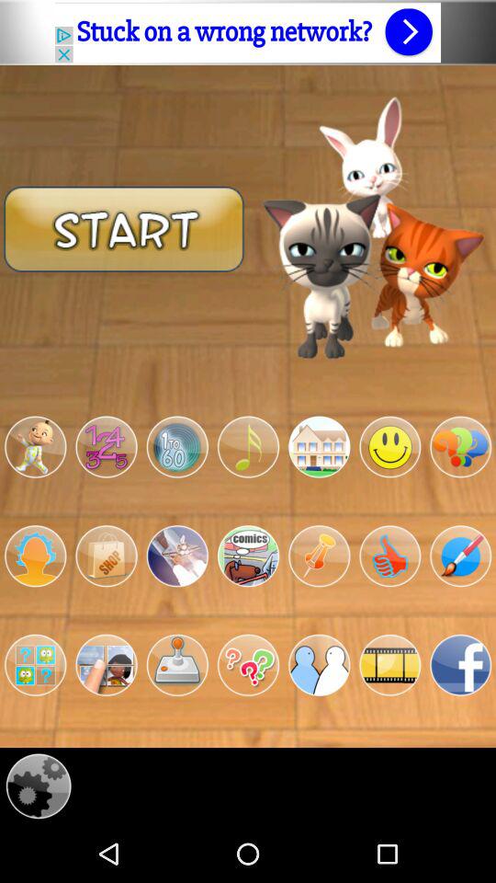 The height and width of the screenshot is (883, 496). I want to click on enter website, so click(248, 32).